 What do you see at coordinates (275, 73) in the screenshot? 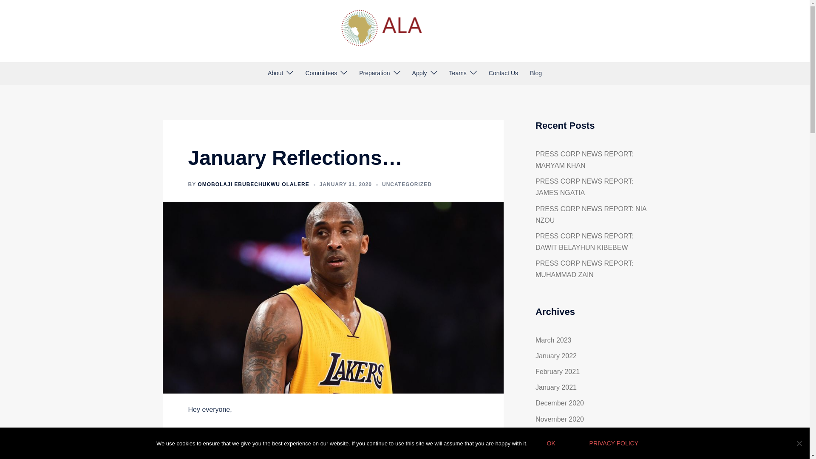
I see `About` at bounding box center [275, 73].